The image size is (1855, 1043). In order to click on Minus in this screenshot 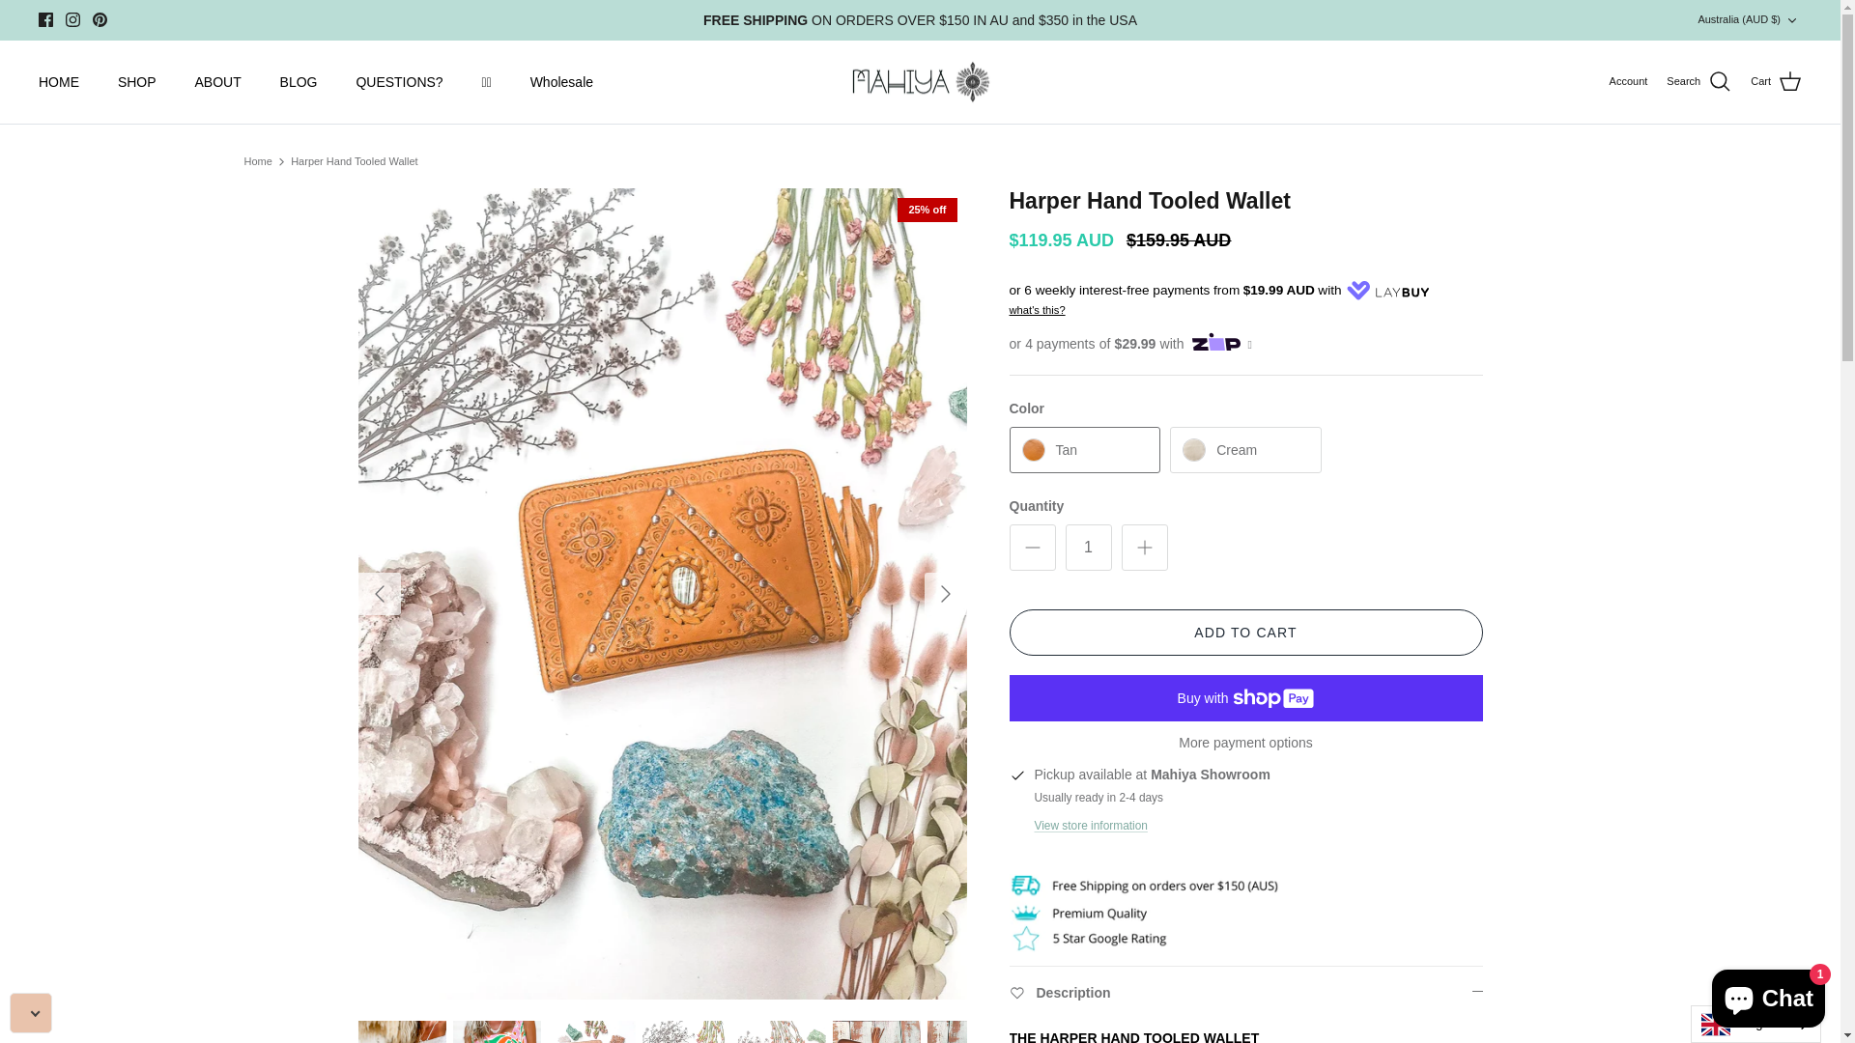, I will do `click(1032, 547)`.